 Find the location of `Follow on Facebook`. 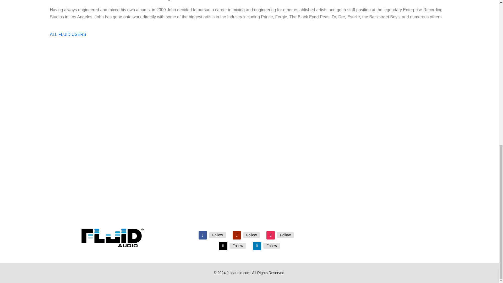

Follow on Facebook is located at coordinates (203, 235).